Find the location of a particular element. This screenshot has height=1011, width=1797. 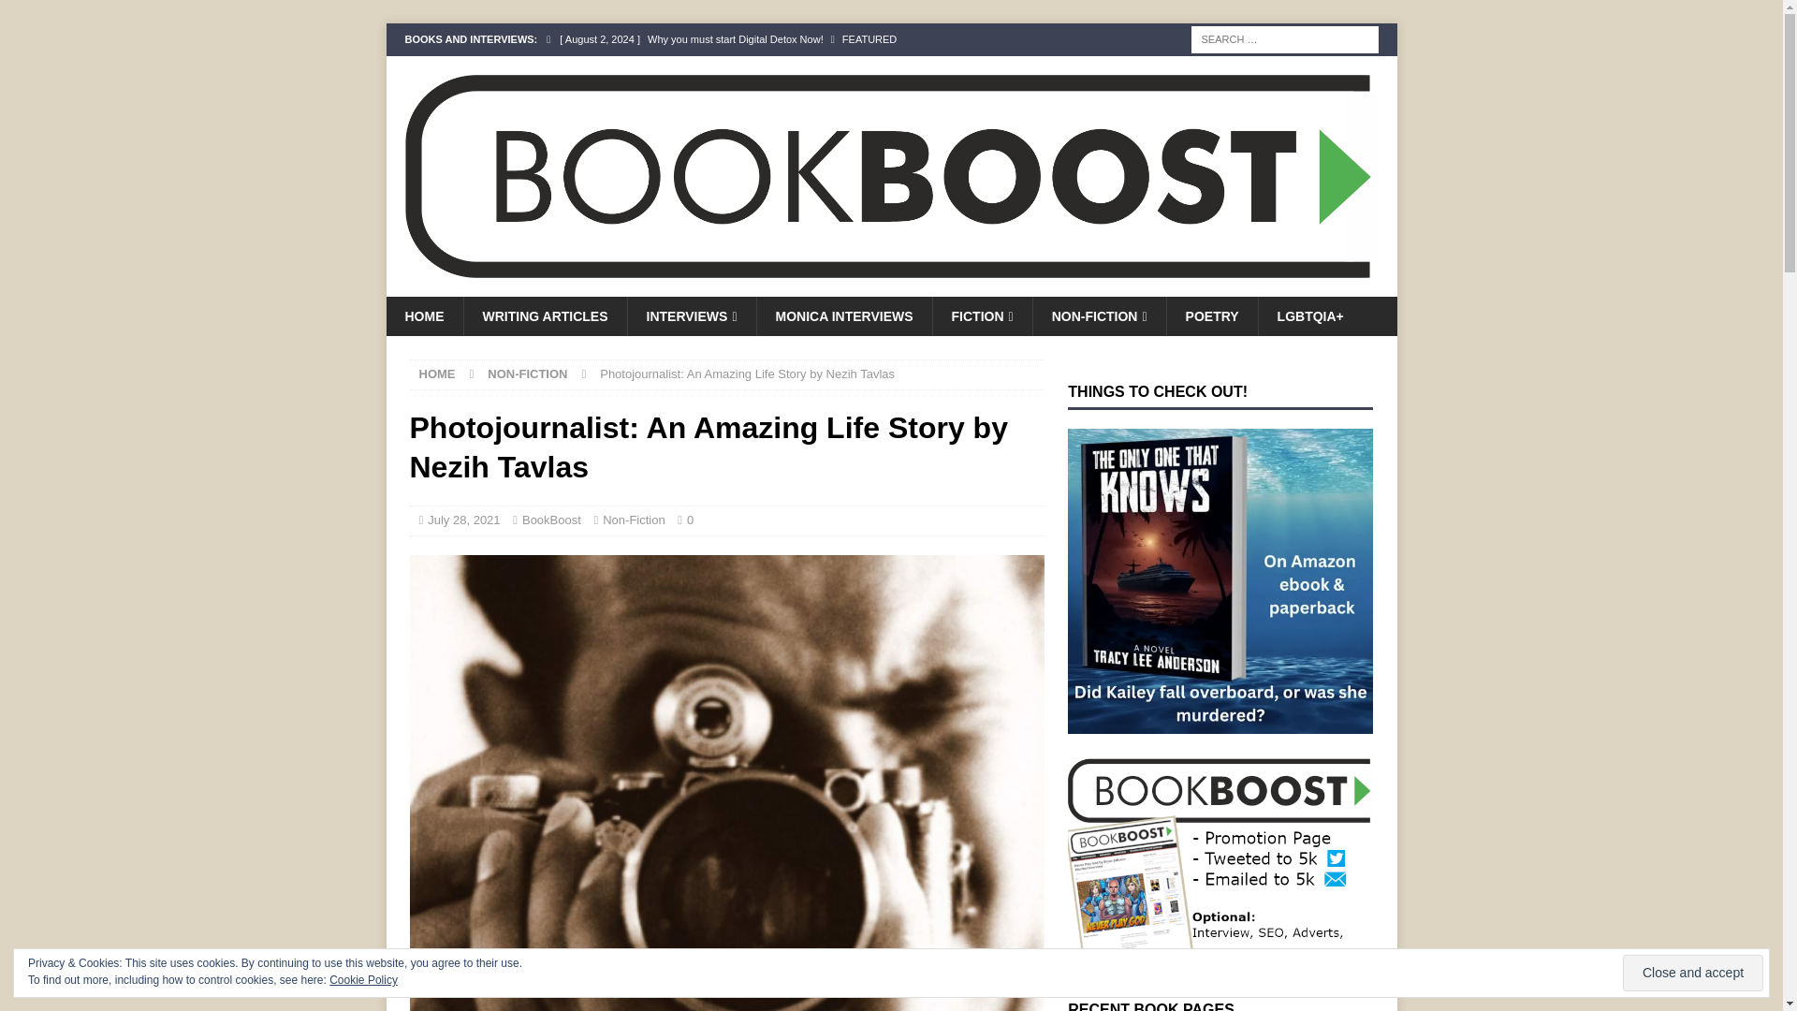

HOME is located at coordinates (437, 374).